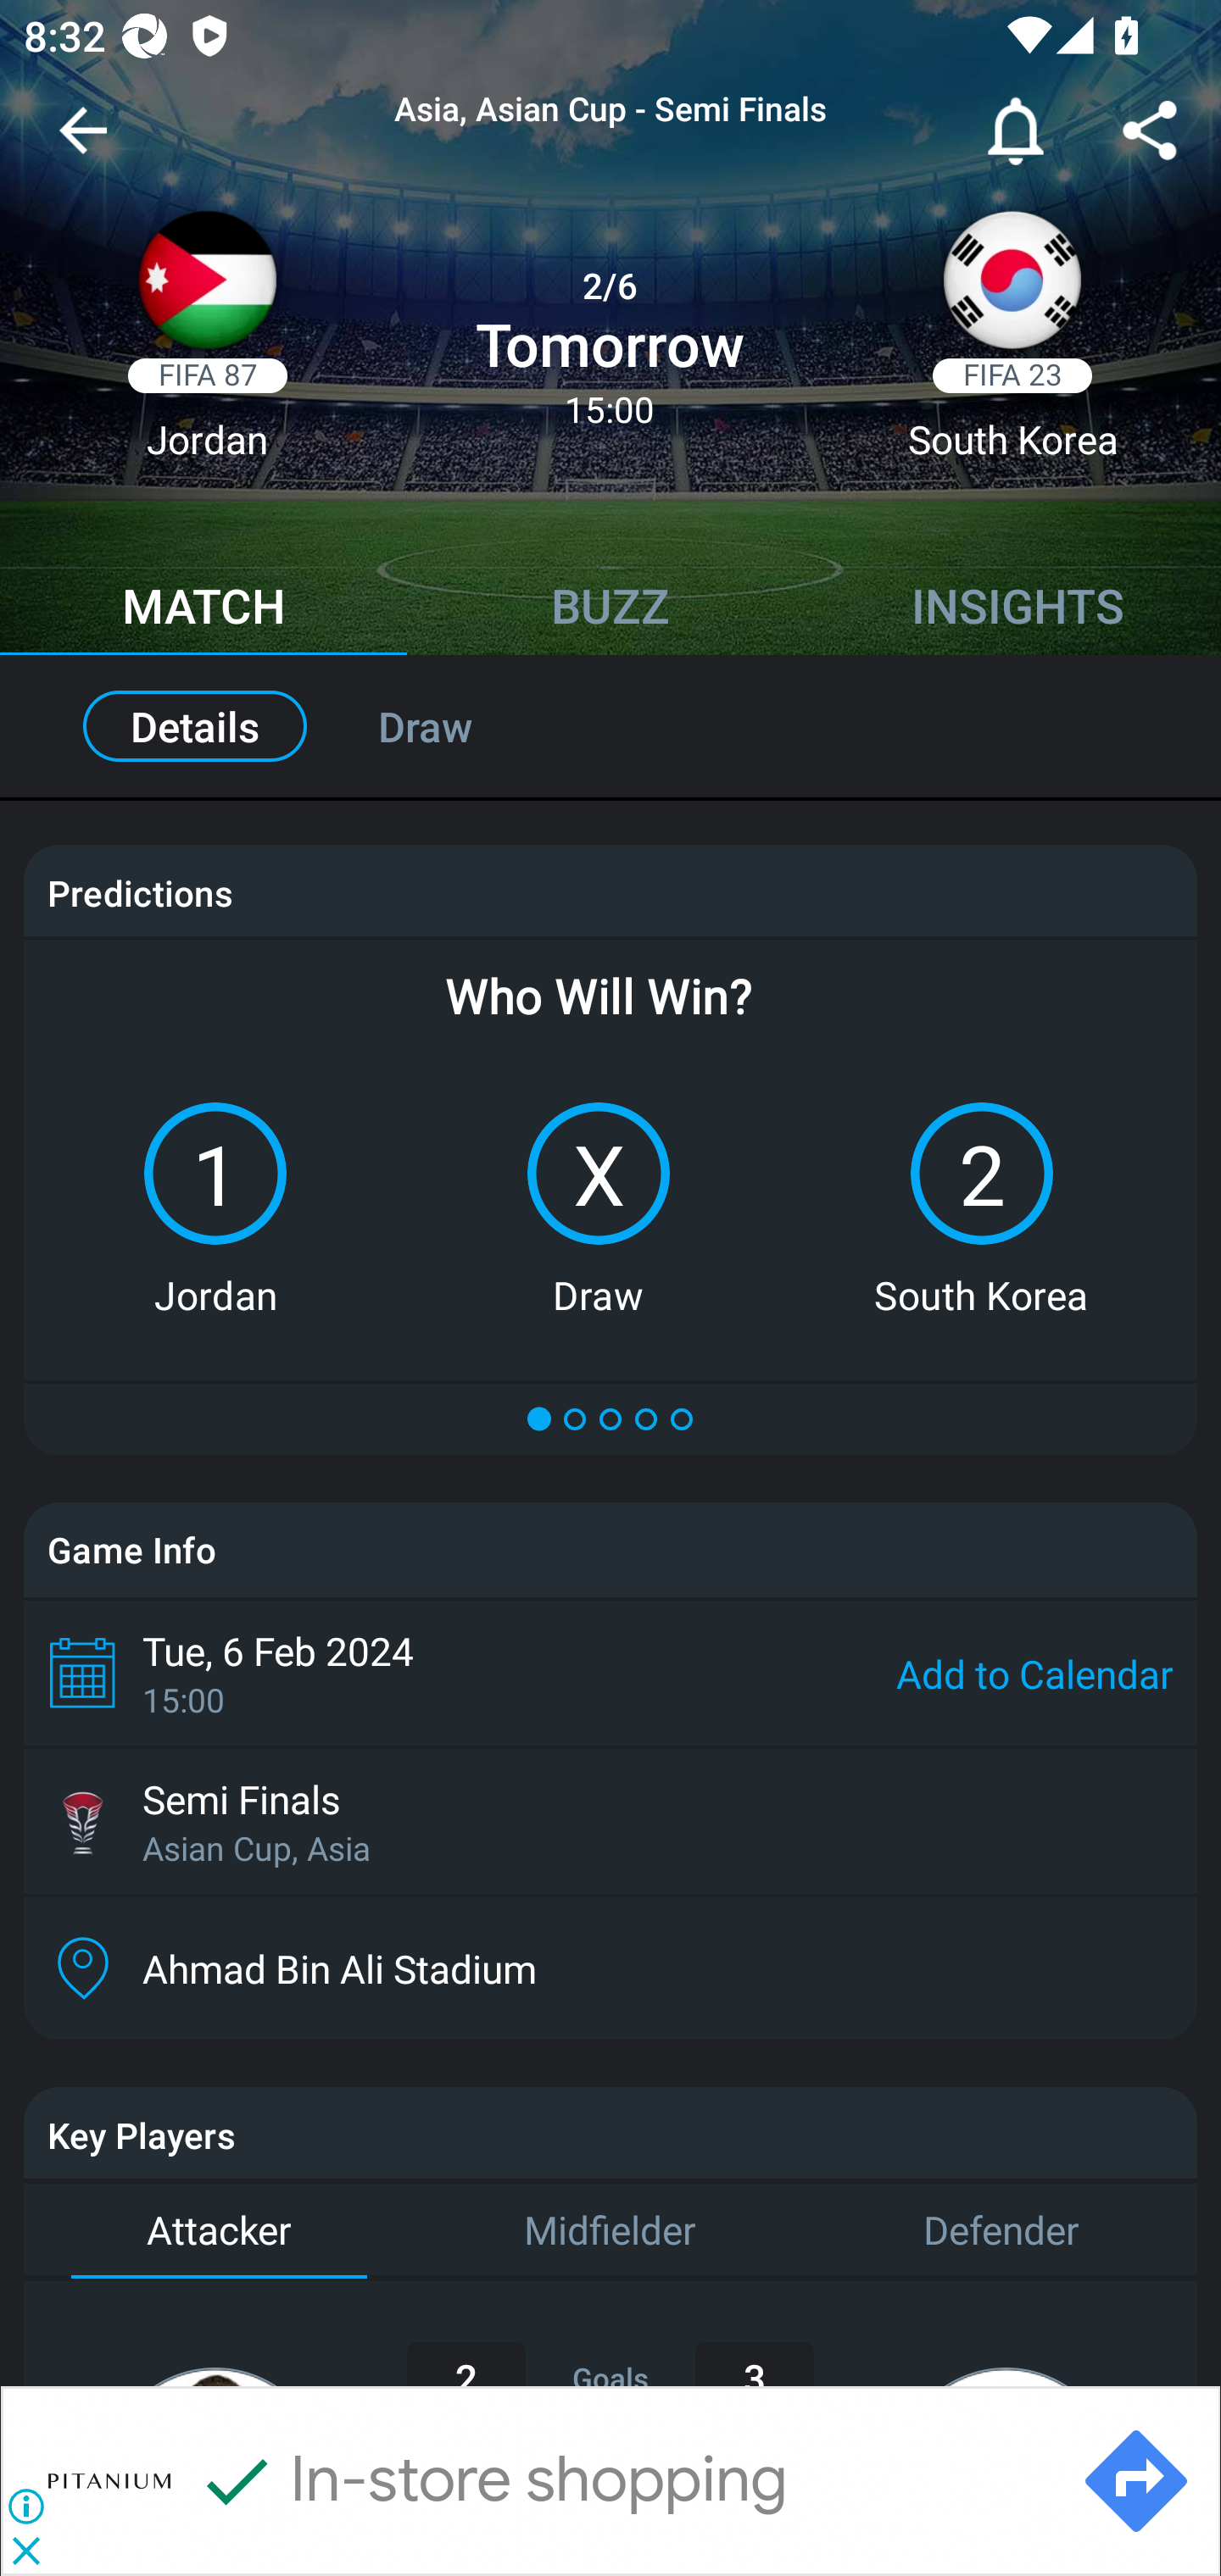 This screenshot has height=2576, width=1221. What do you see at coordinates (460, 726) in the screenshot?
I see `Draw` at bounding box center [460, 726].